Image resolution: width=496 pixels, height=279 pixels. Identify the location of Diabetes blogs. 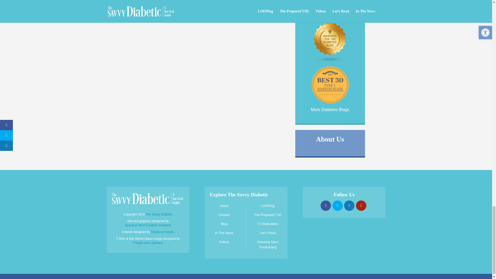
(330, 61).